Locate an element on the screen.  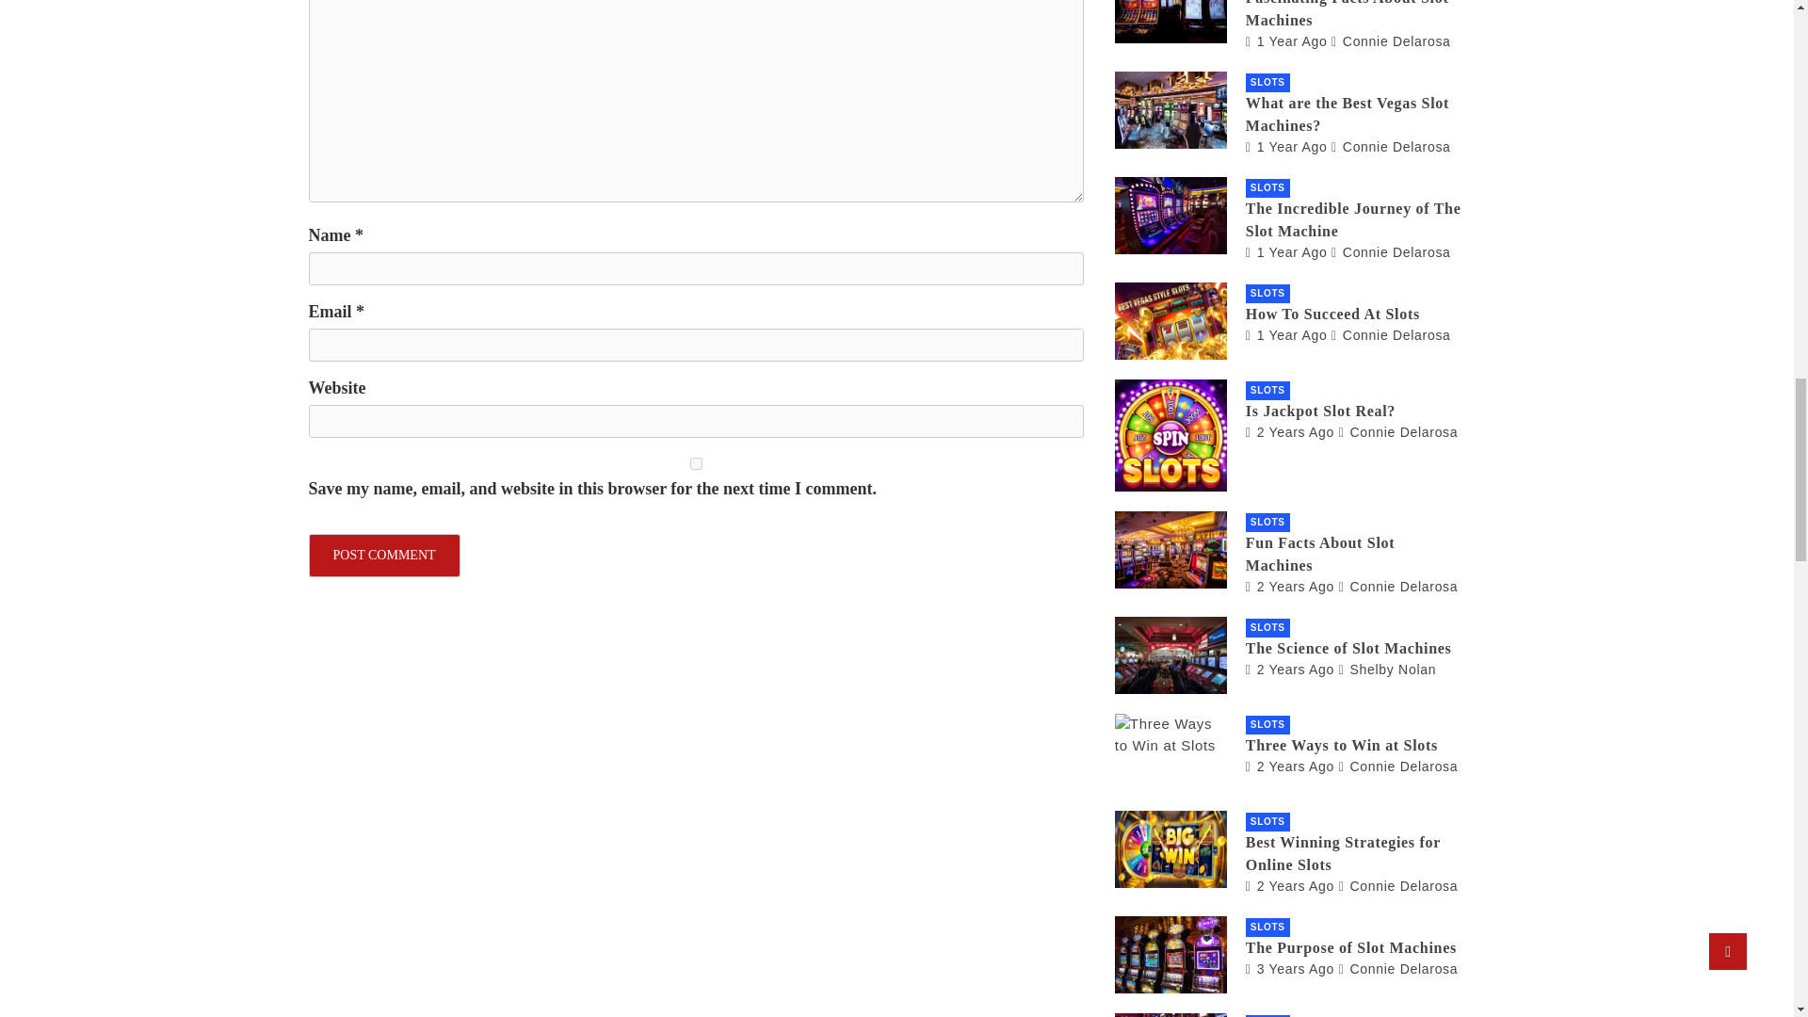
What are the Best Vegas Slot Machines? is located at coordinates (1286, 147).